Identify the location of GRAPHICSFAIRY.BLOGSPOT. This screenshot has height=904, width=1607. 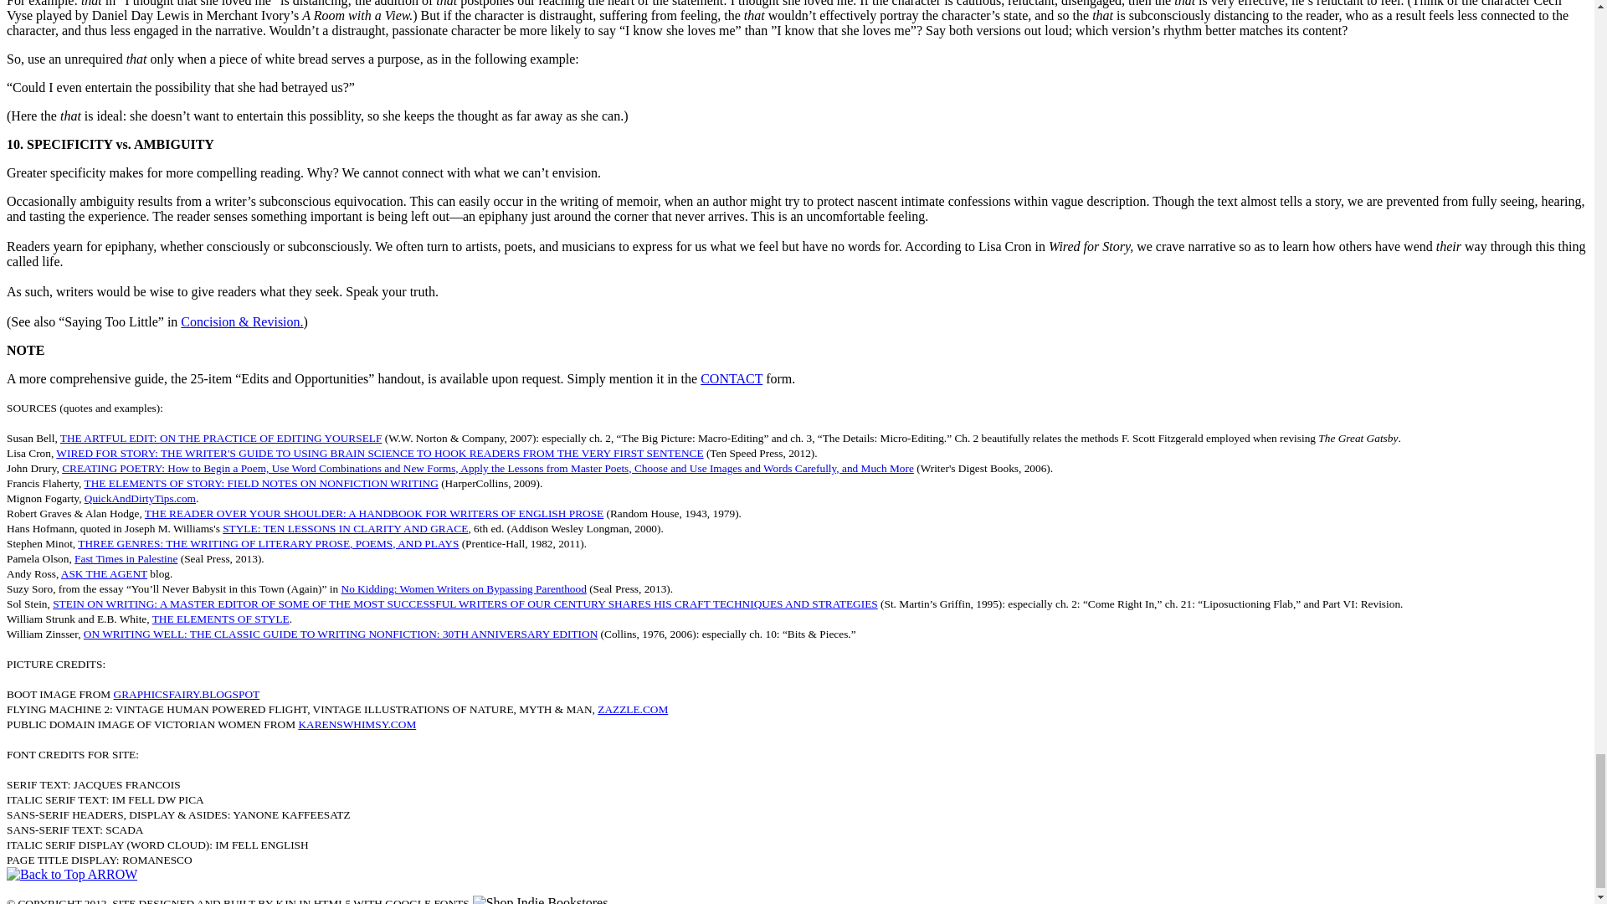
(187, 694).